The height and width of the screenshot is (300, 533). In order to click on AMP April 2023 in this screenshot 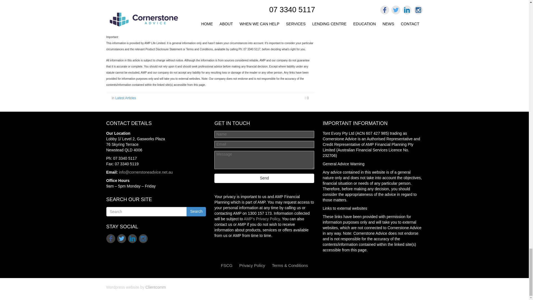, I will do `click(125, 26)`.